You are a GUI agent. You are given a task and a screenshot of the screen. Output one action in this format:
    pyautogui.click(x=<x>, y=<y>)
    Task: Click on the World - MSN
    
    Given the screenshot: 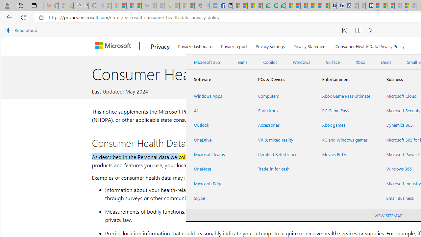 What is the action you would take?
    pyautogui.click(x=251, y=6)
    